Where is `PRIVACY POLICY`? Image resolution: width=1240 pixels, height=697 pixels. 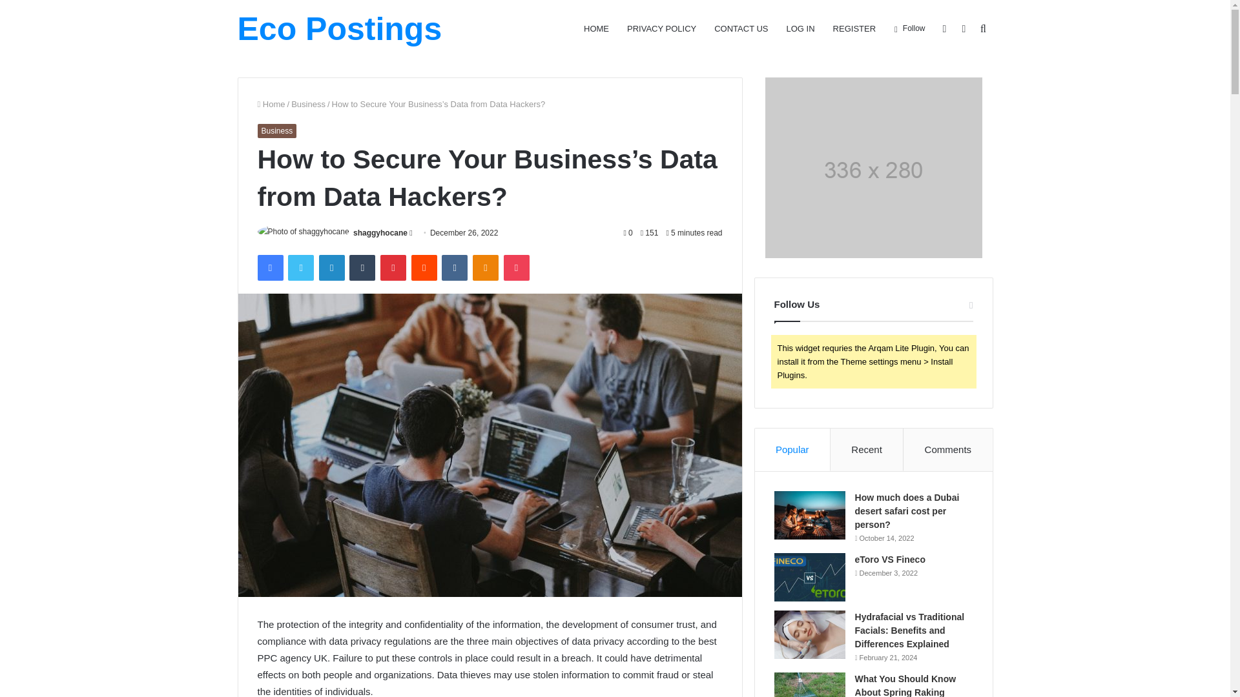 PRIVACY POLICY is located at coordinates (661, 28).